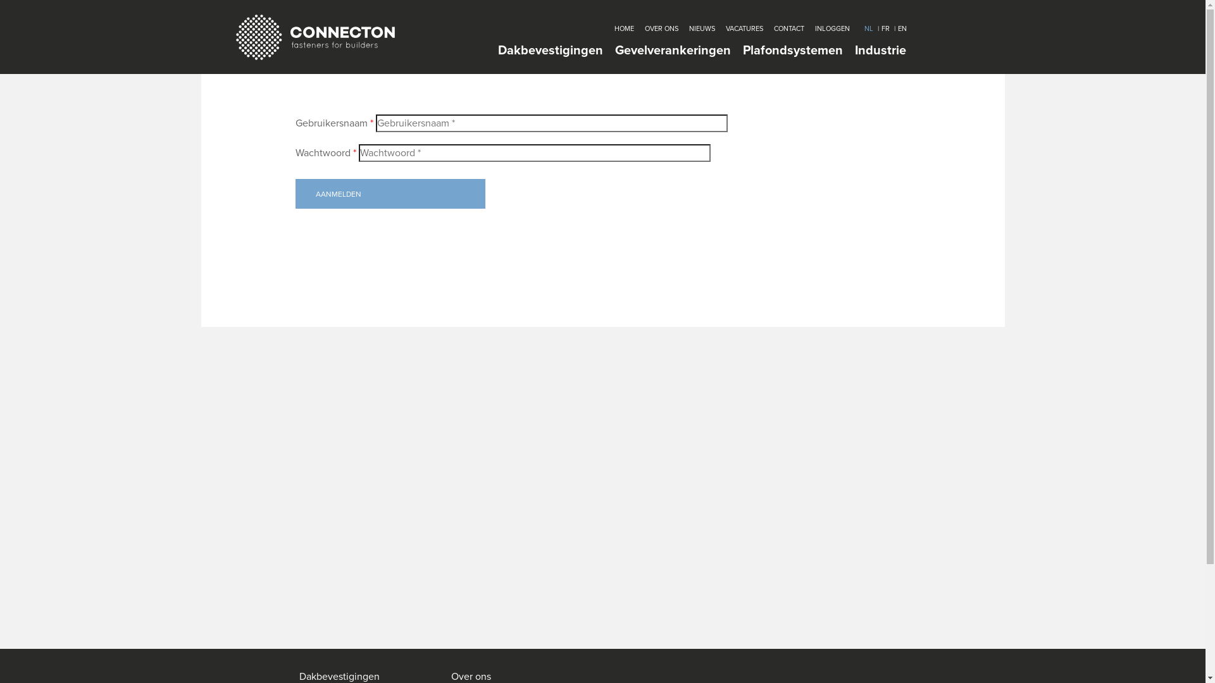 This screenshot has width=1215, height=683. What do you see at coordinates (321, 37) in the screenshot?
I see `Home` at bounding box center [321, 37].